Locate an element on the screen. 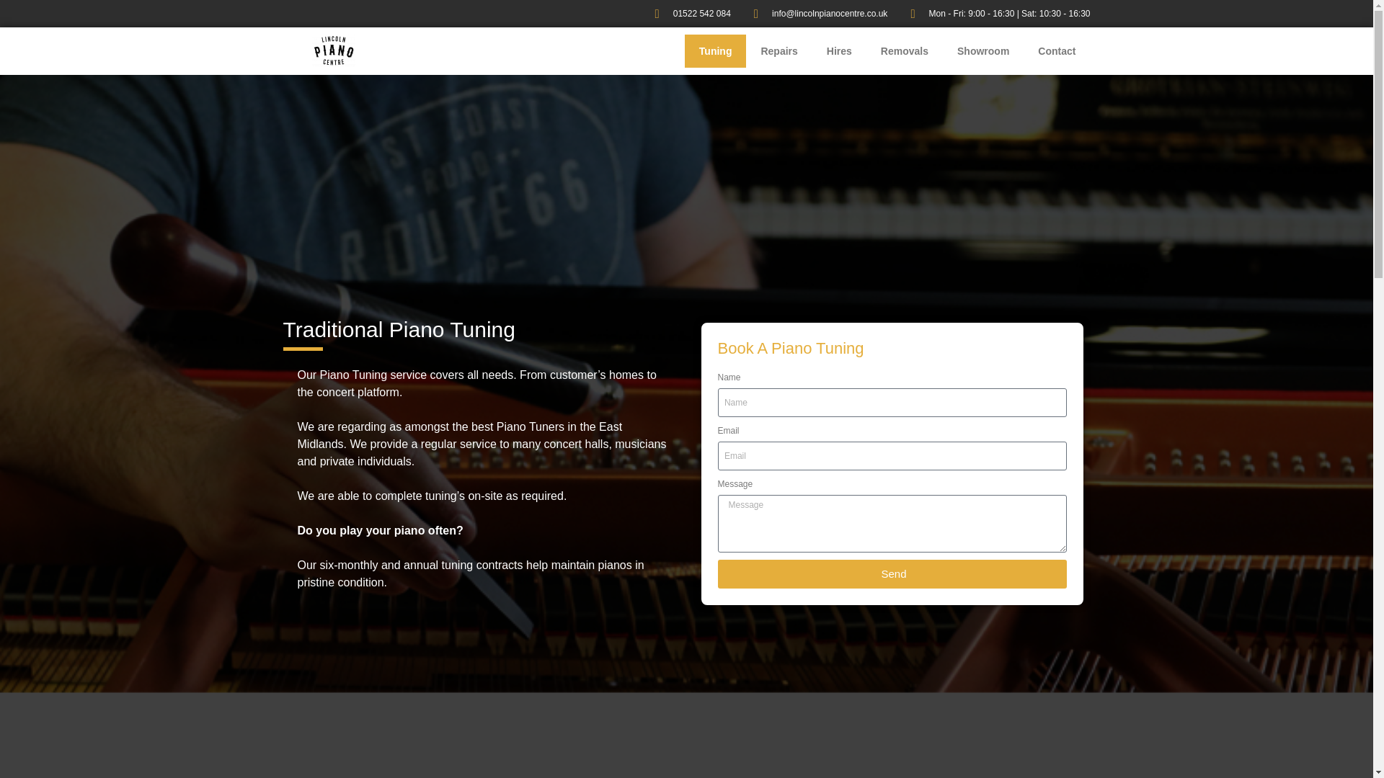 This screenshot has height=778, width=1384. Contact is located at coordinates (1057, 50).